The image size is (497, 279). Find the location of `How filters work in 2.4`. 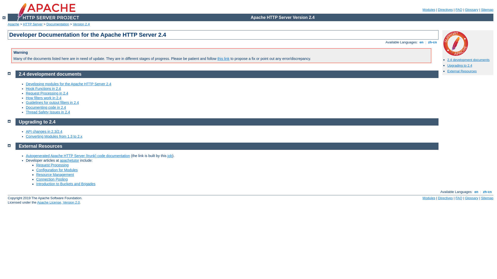

How filters work in 2.4 is located at coordinates (43, 98).